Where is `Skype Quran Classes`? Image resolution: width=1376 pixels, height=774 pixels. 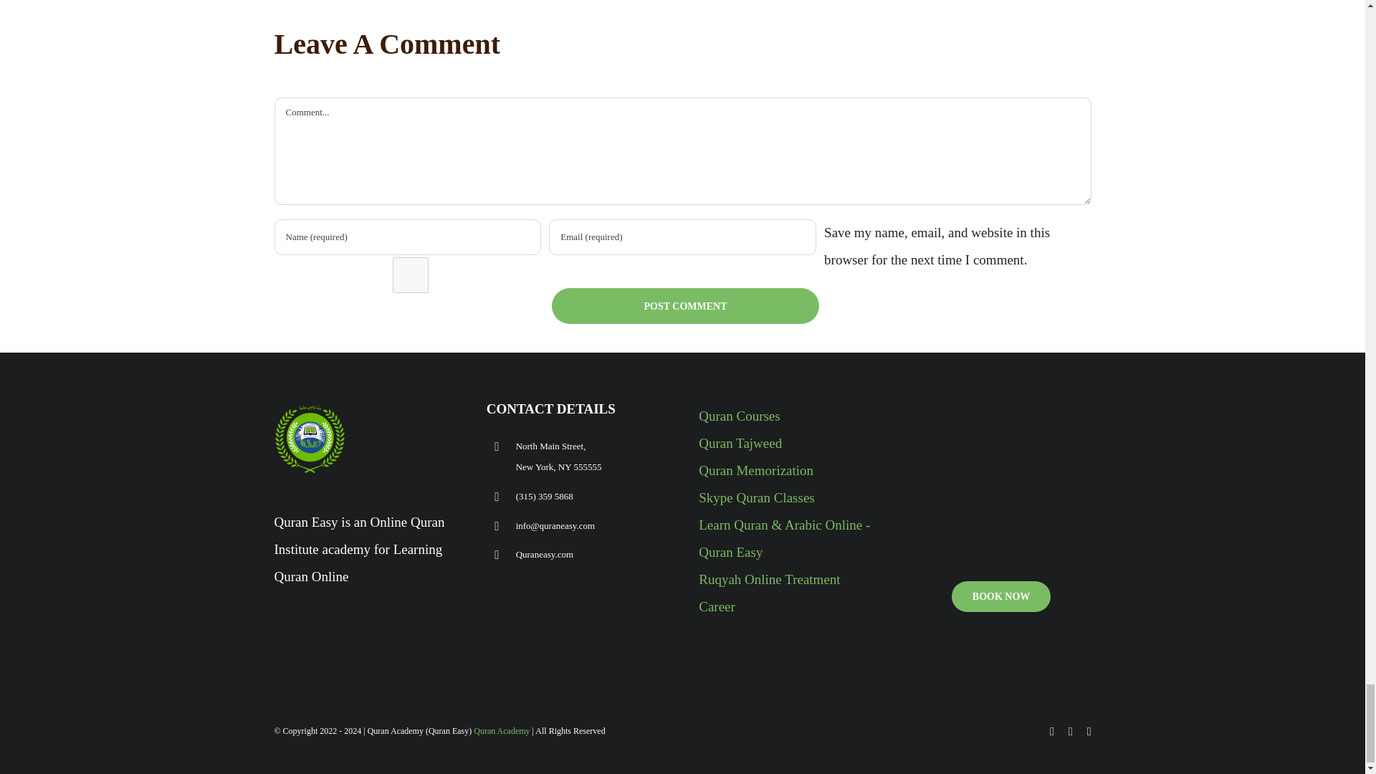
Skype Quran Classes is located at coordinates (757, 497).